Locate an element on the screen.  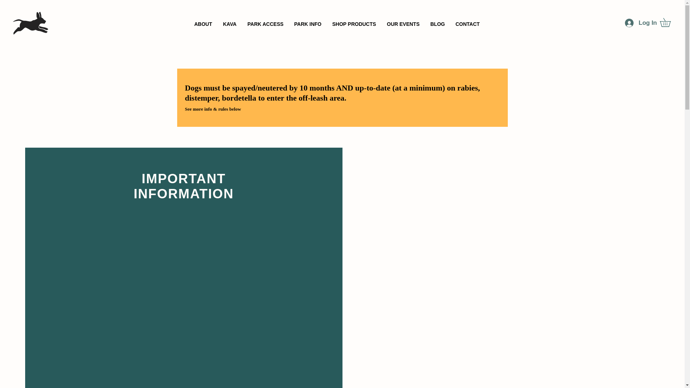
PARK ACCESS is located at coordinates (265, 24).